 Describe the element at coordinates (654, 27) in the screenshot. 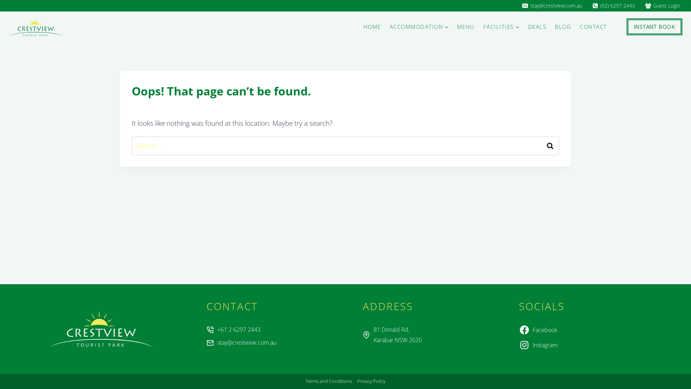

I see `INSTANT BOOK` at that location.